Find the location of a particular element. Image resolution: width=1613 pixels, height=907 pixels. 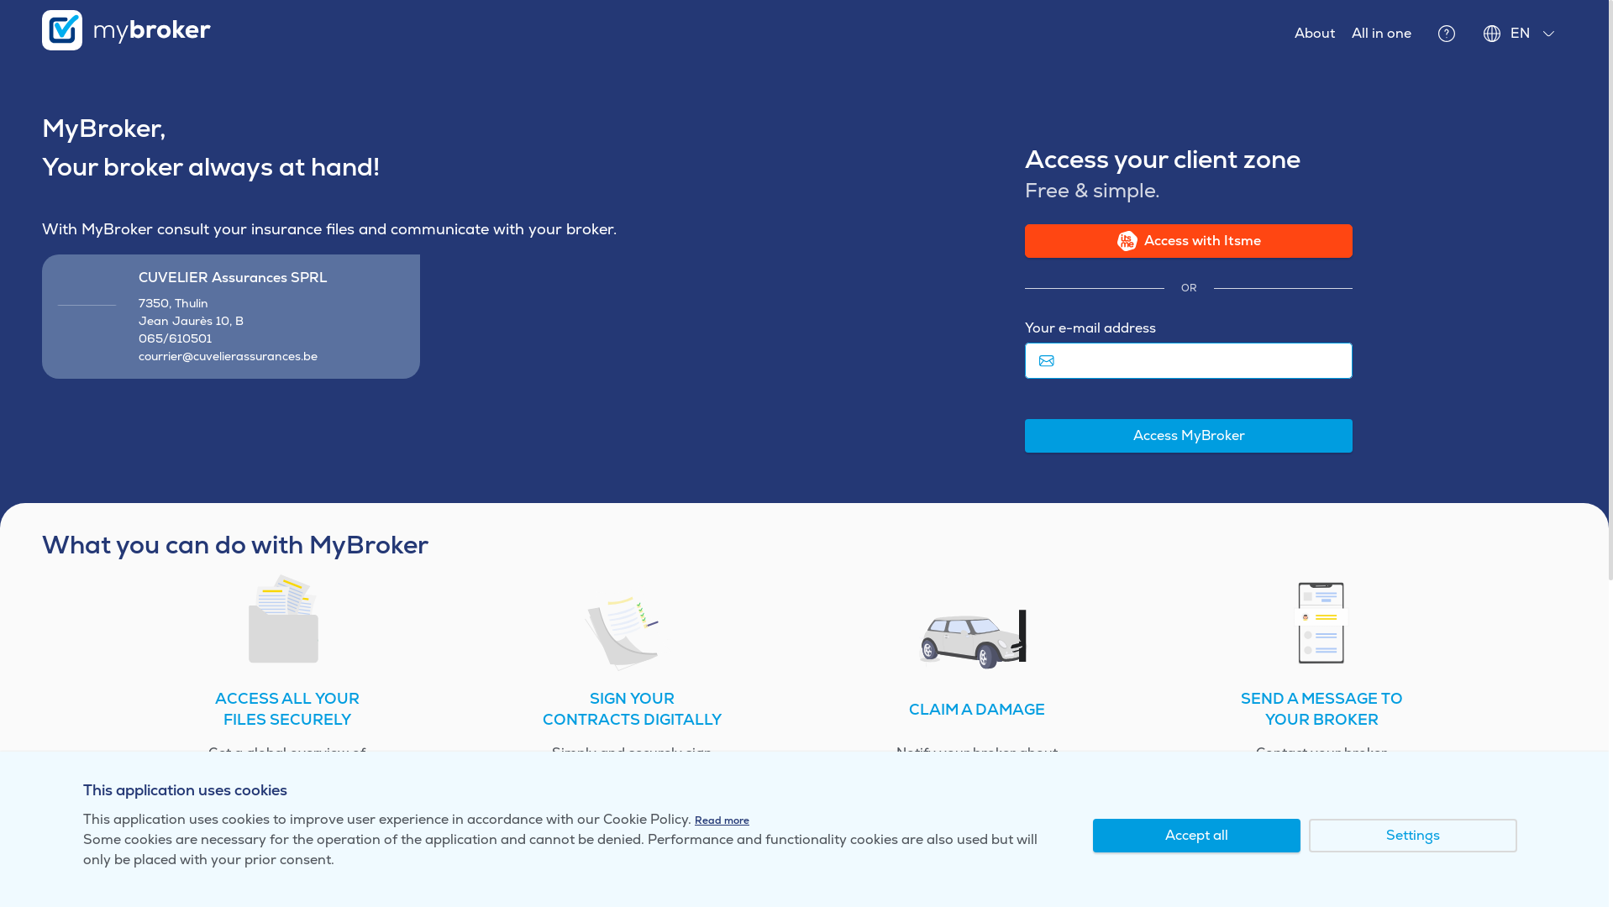

Settings is located at coordinates (1413, 836).